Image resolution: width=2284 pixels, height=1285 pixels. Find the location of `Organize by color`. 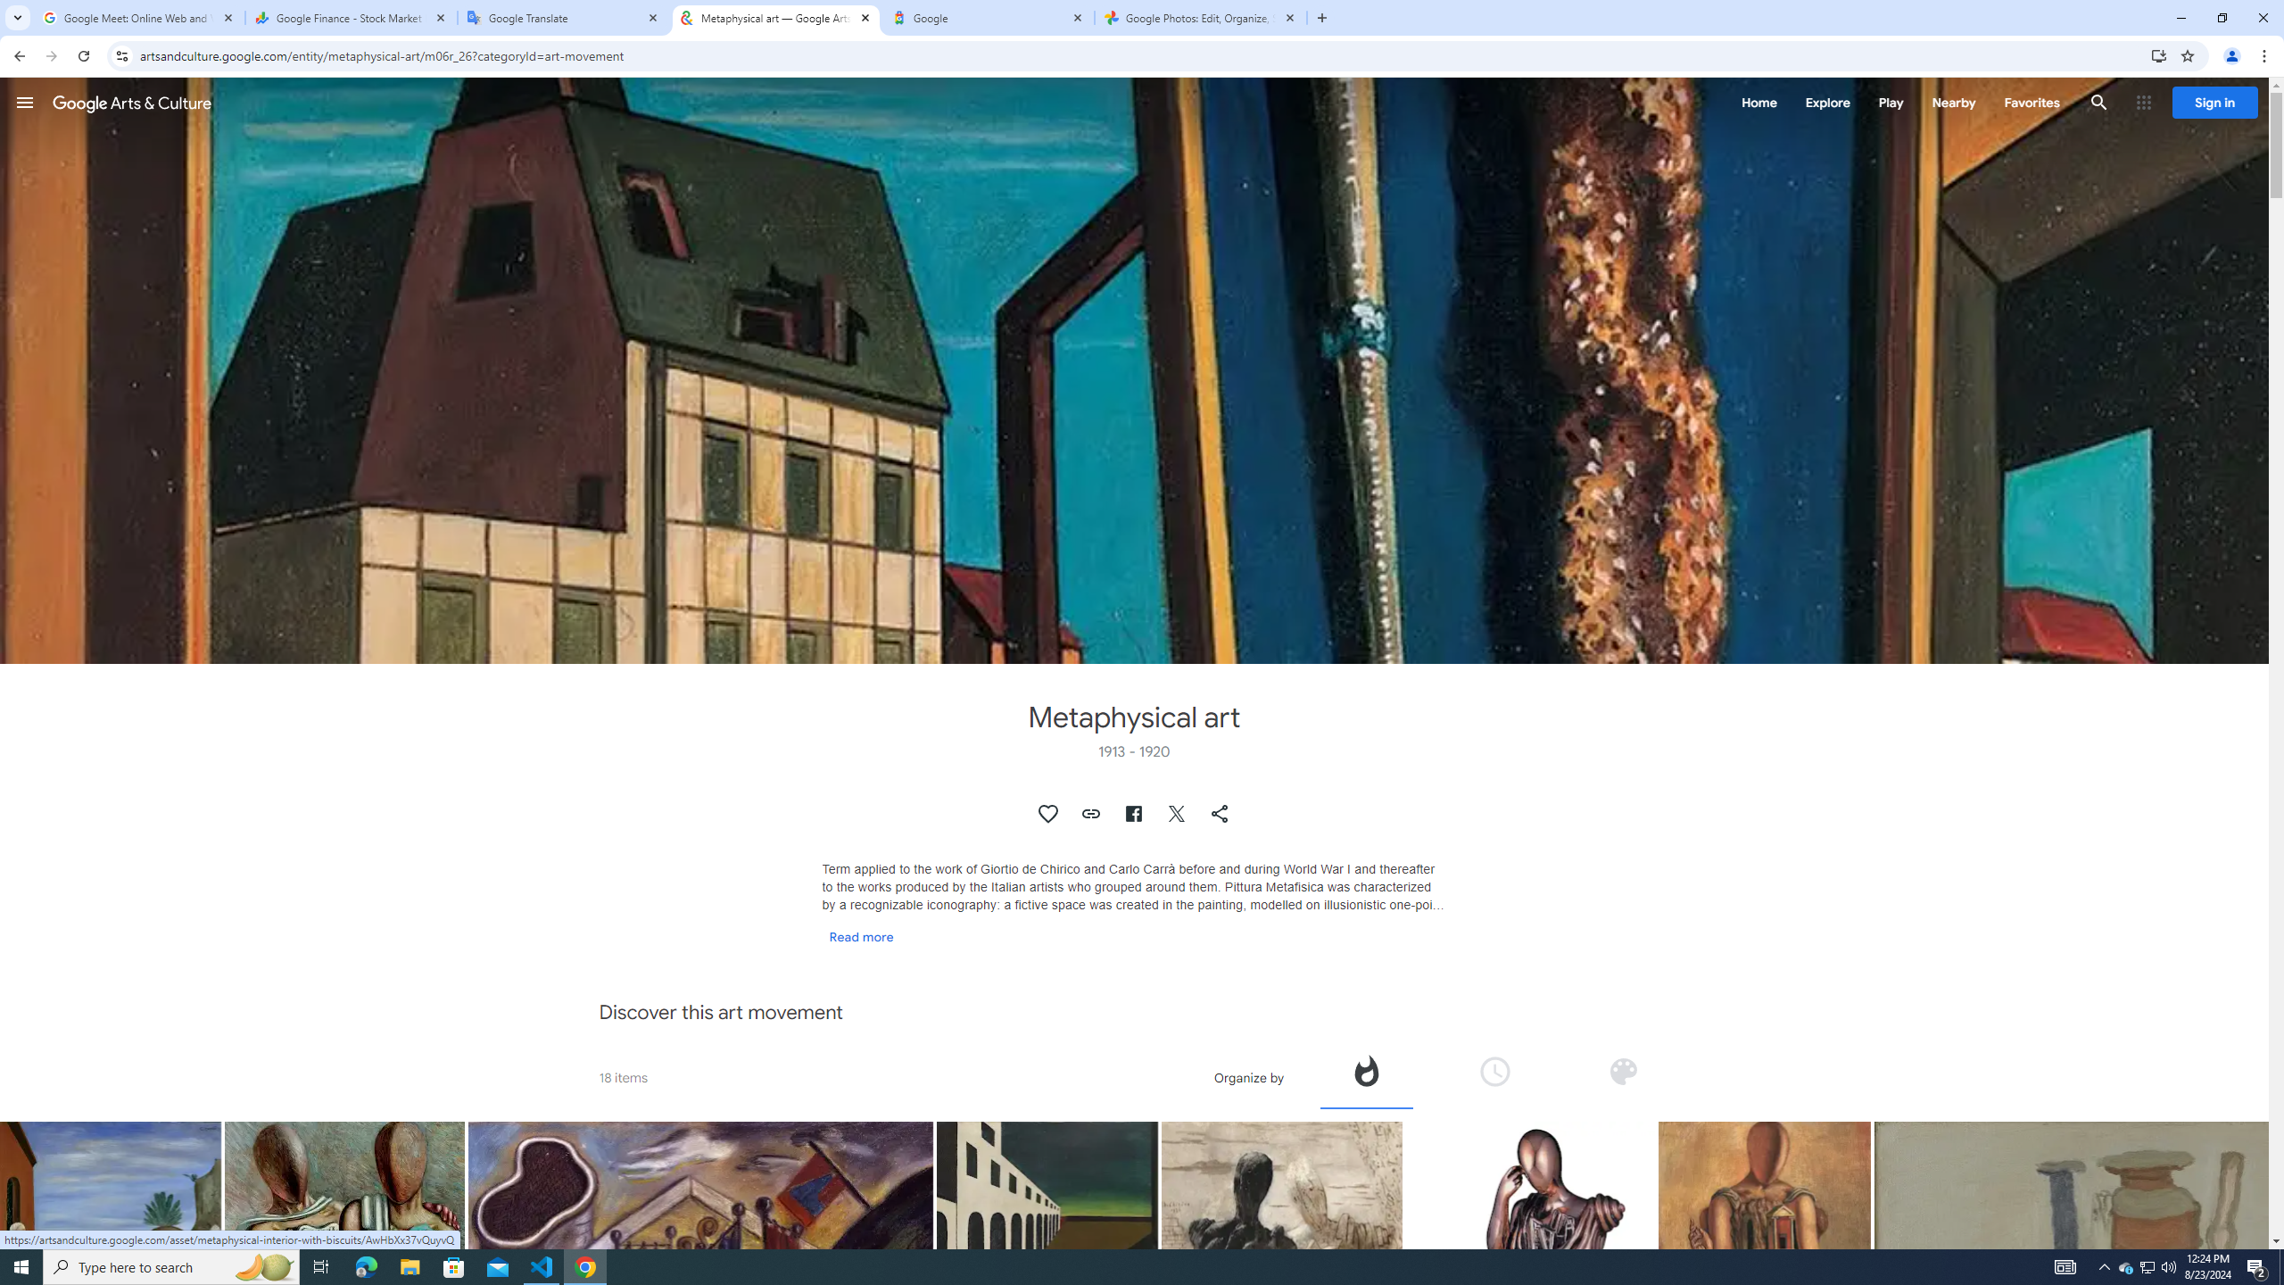

Organize by color is located at coordinates (1624, 1071).